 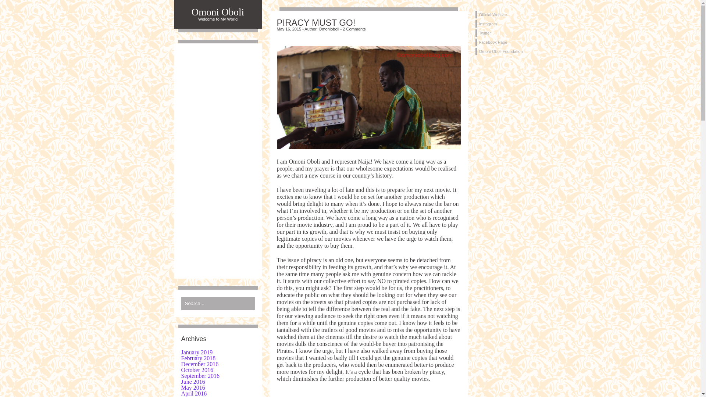 What do you see at coordinates (368, 23) in the screenshot?
I see `PIRACY MUST GO!` at bounding box center [368, 23].